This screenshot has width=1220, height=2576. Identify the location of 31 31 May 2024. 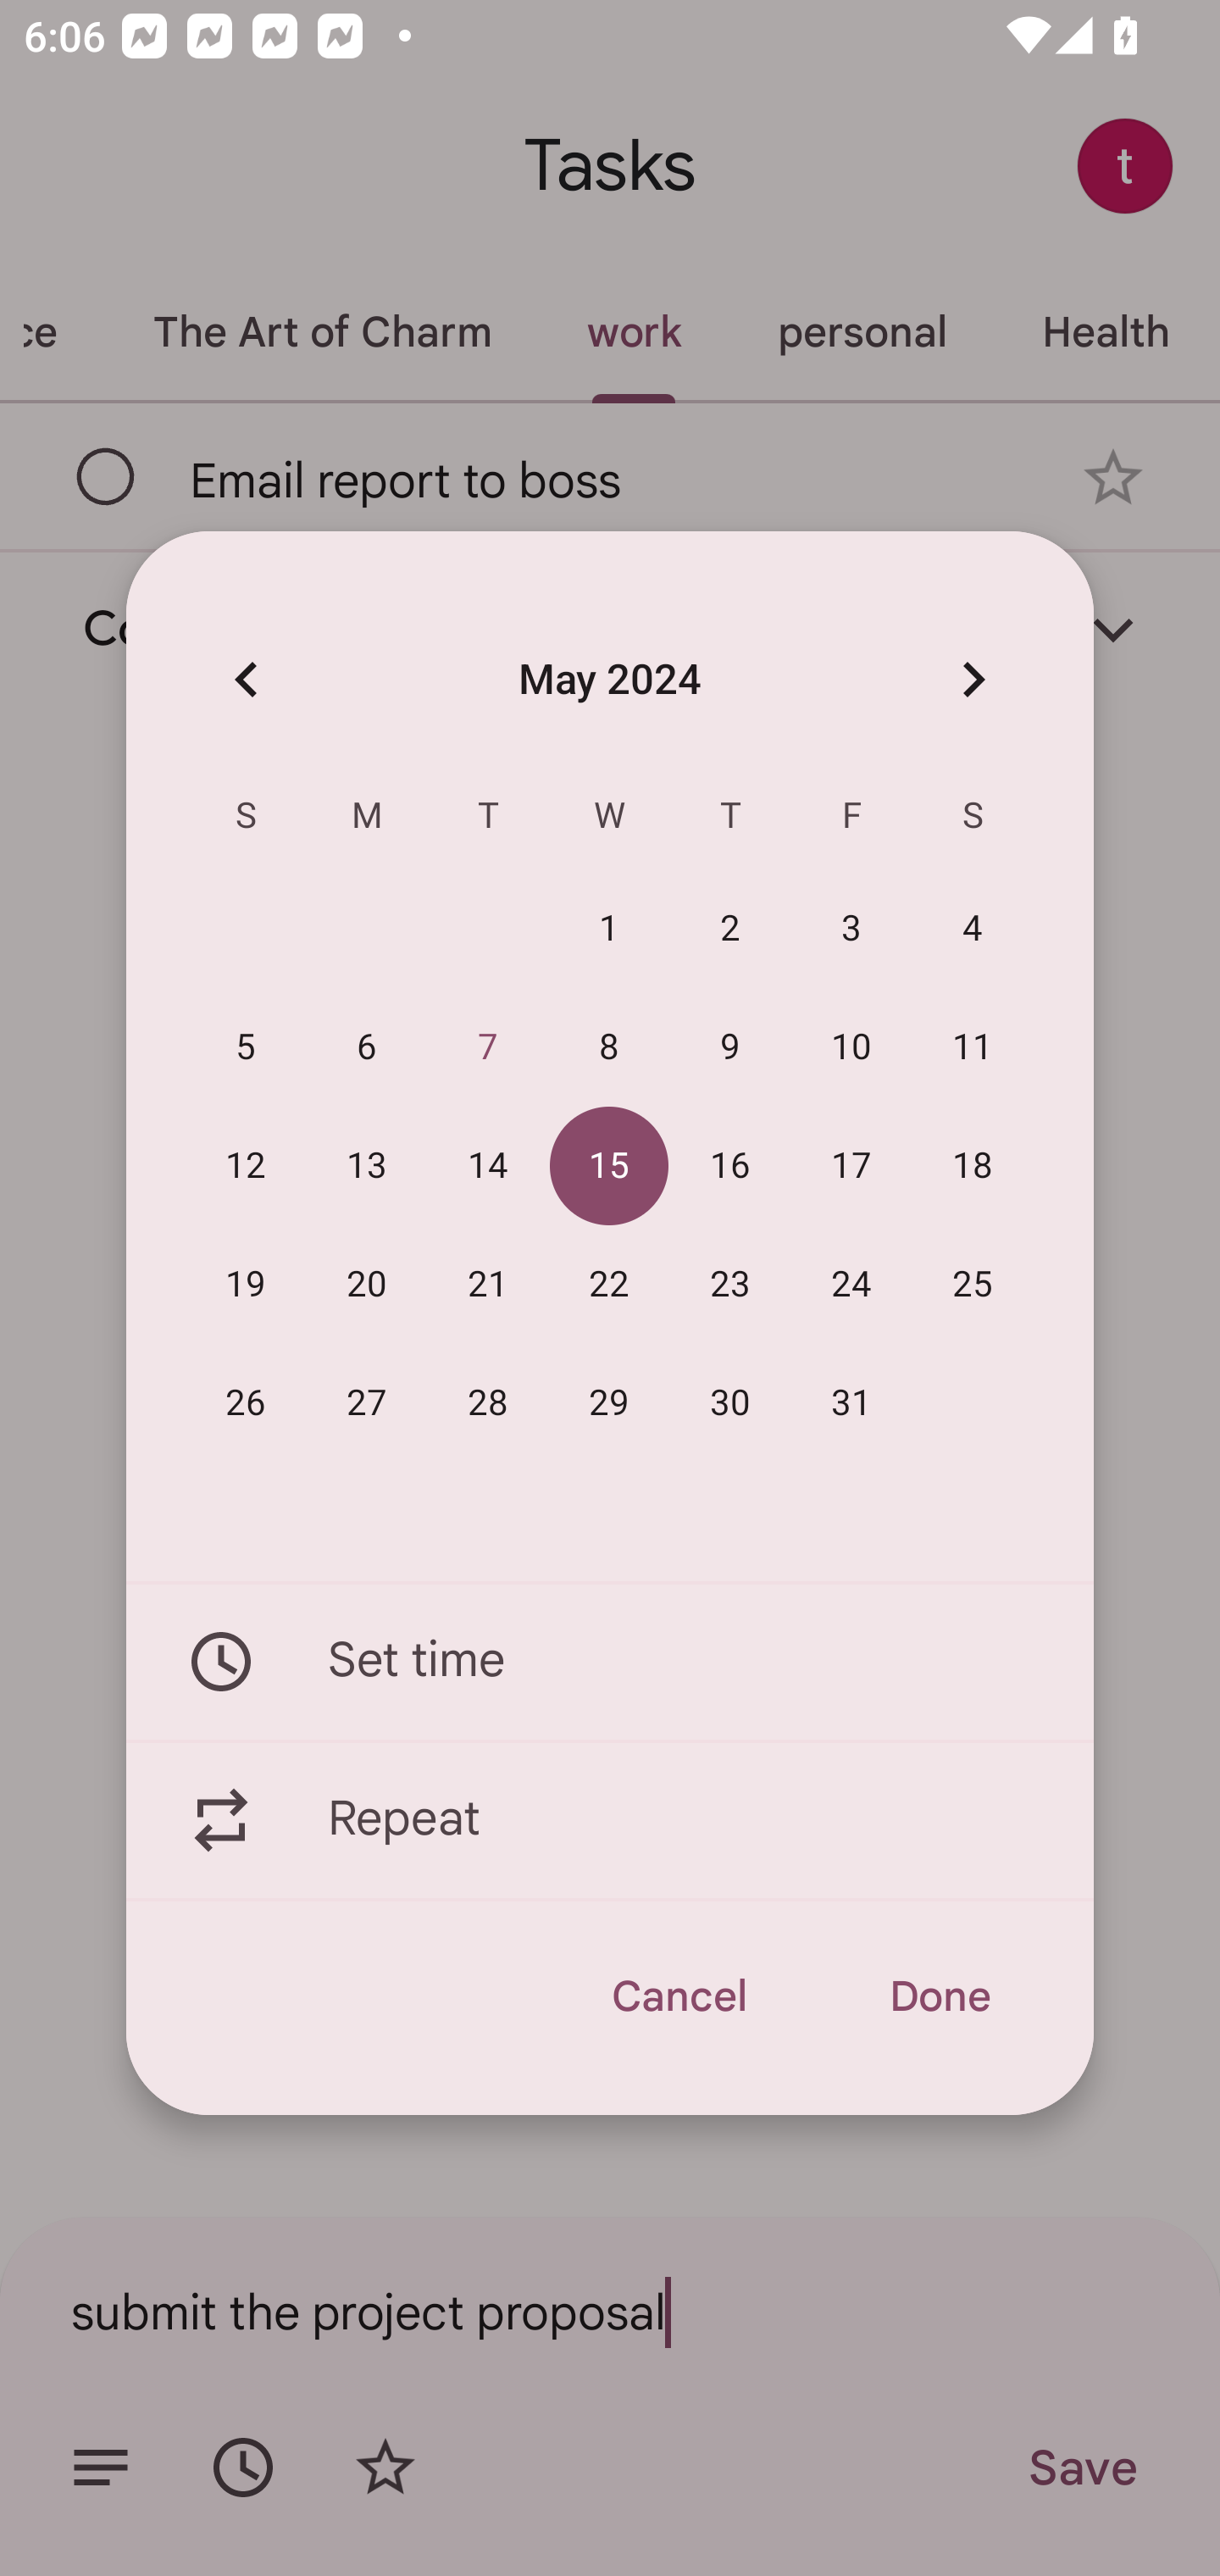
(852, 1403).